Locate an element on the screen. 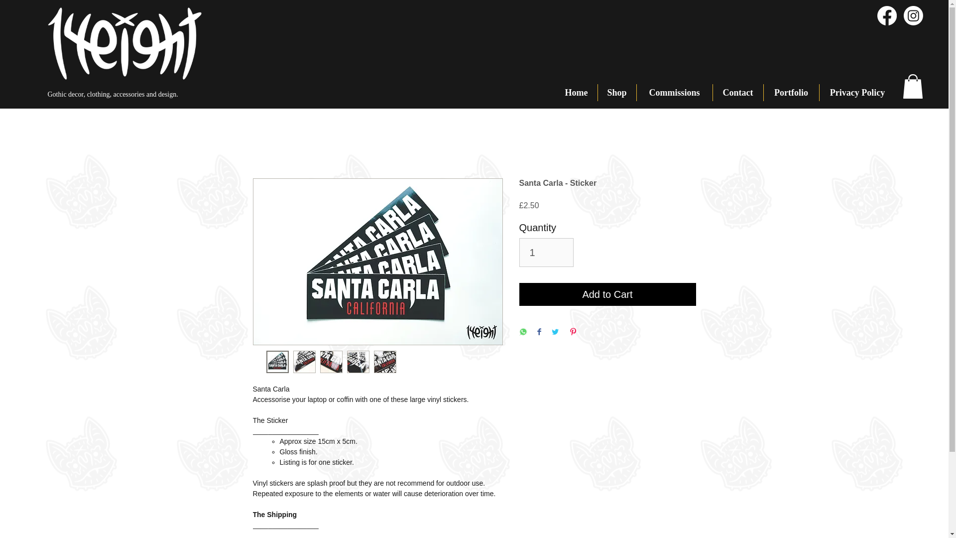 The width and height of the screenshot is (956, 538). Privacy Policy is located at coordinates (857, 93).